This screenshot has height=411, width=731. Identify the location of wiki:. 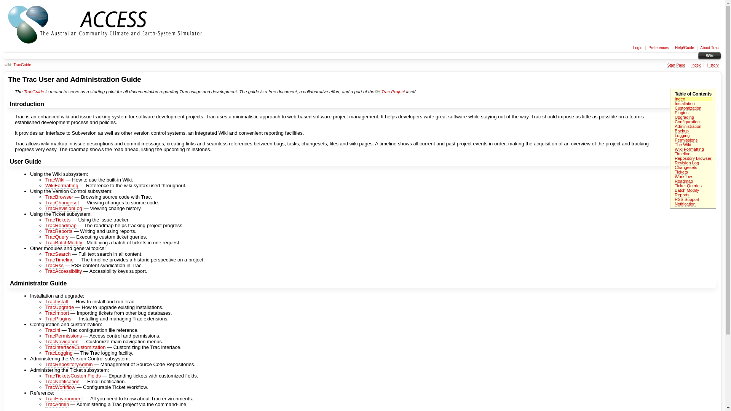
(8, 65).